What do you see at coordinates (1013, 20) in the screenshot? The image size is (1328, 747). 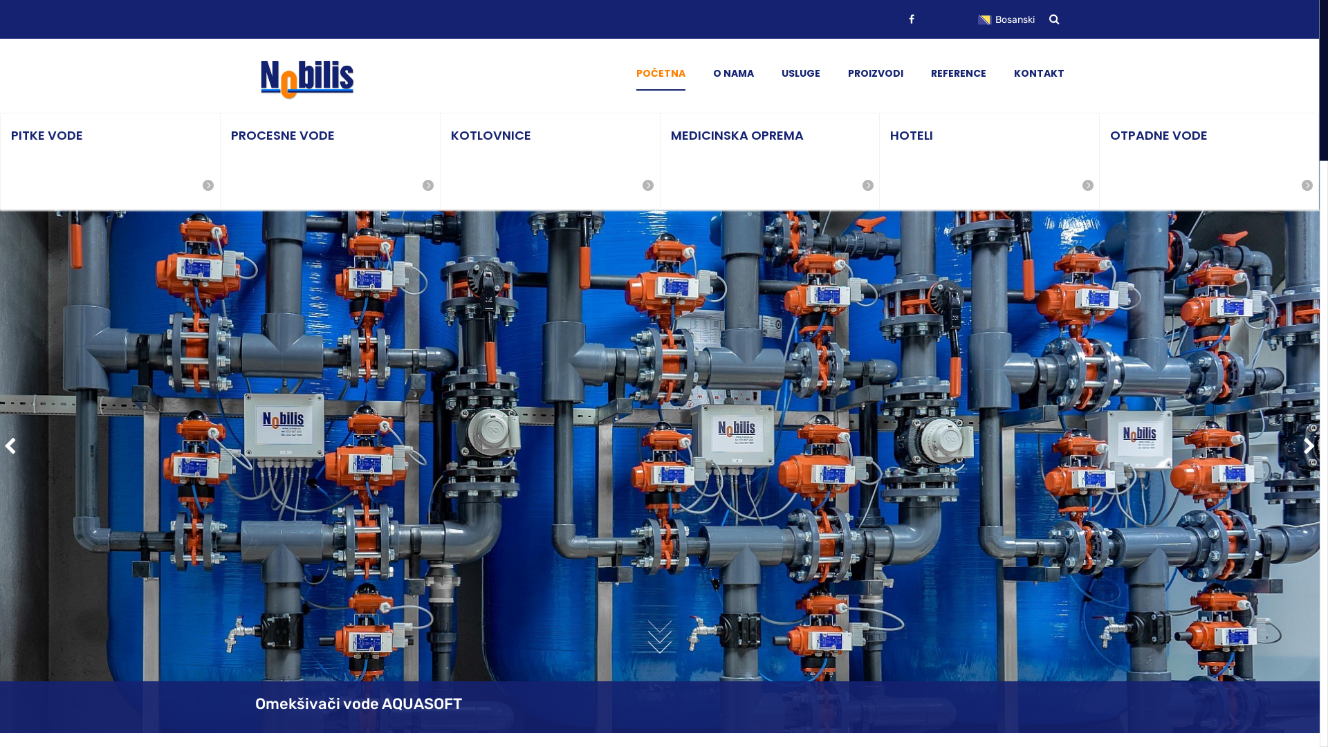 I see `Bosanski` at bounding box center [1013, 20].